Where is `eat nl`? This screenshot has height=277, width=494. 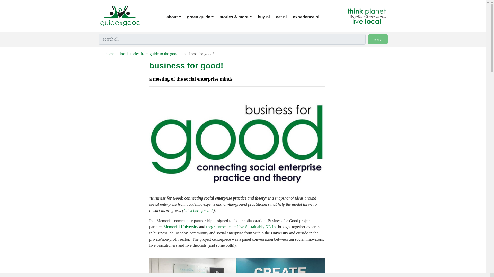 eat nl is located at coordinates (285, 17).